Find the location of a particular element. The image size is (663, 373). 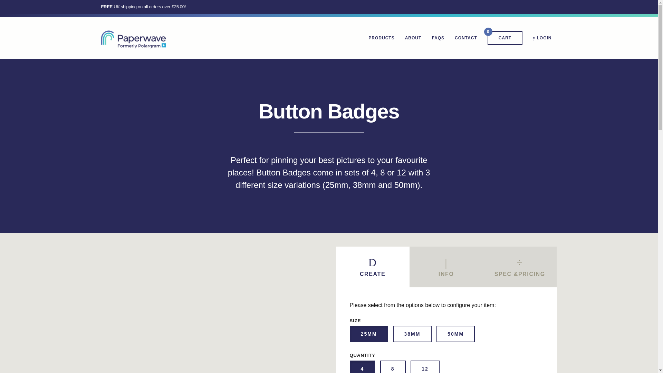

8 is located at coordinates (413, 38).